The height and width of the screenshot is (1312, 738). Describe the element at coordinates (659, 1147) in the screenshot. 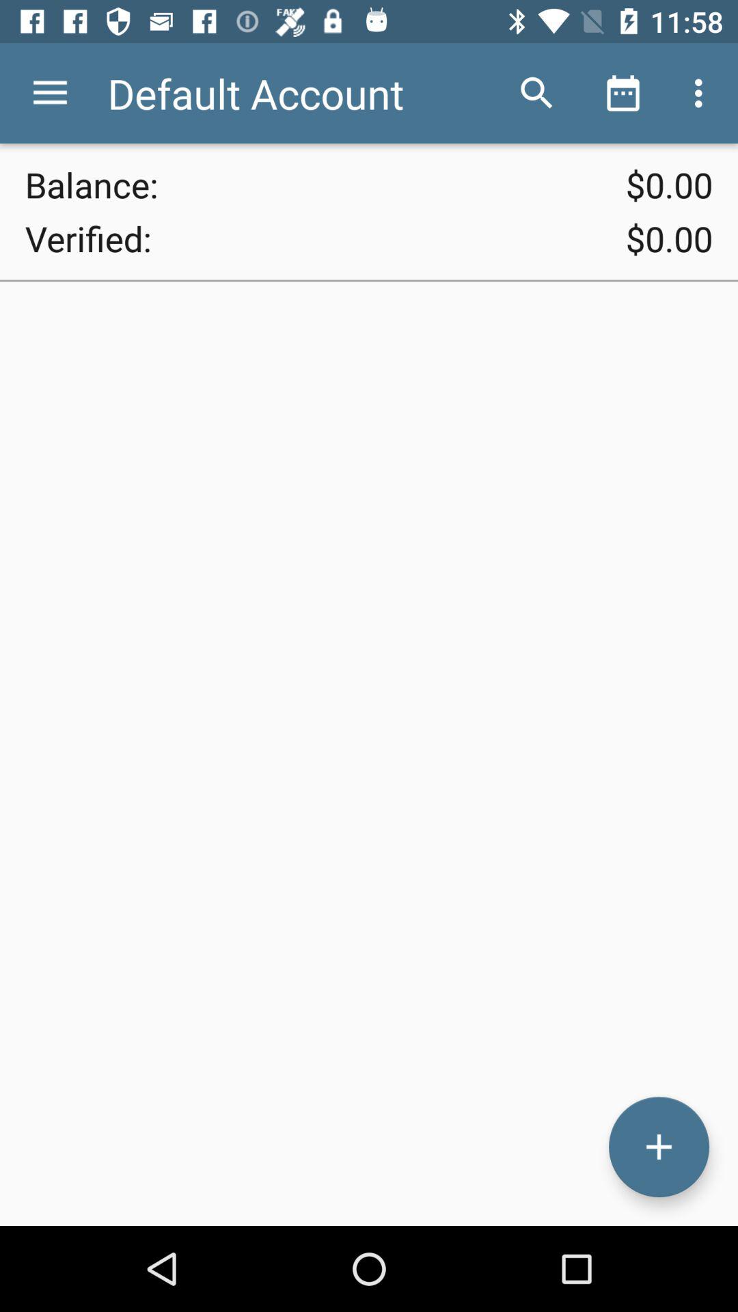

I see `click icon at the bottom right corner` at that location.